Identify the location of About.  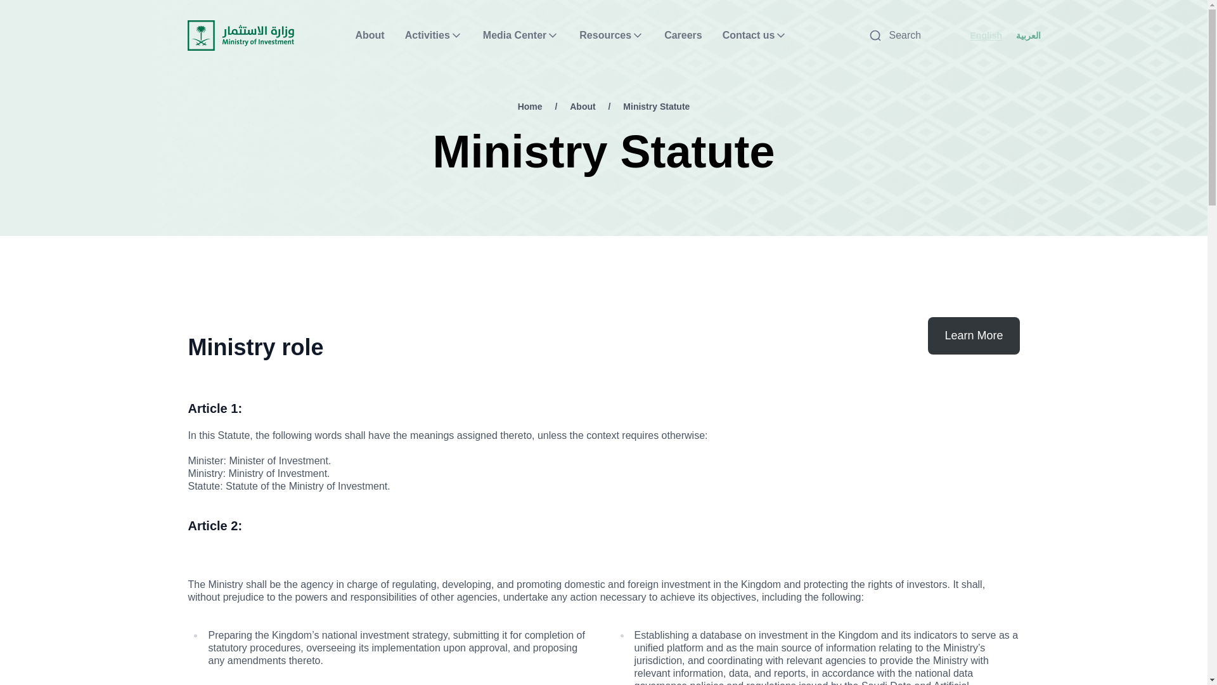
(370, 36).